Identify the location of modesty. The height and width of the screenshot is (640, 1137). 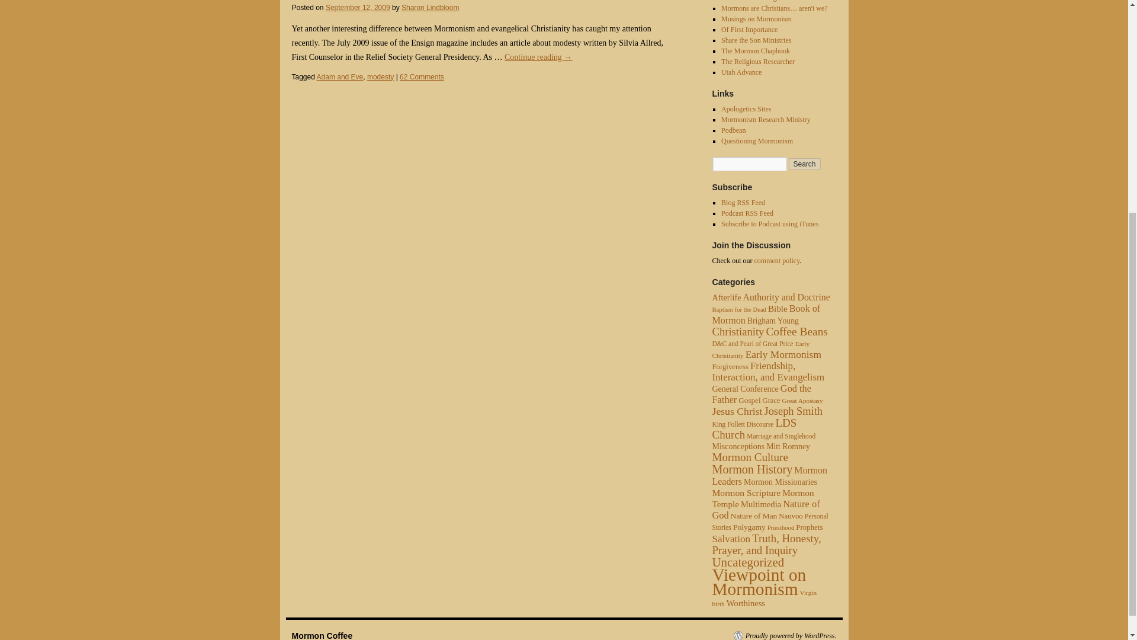
(380, 77).